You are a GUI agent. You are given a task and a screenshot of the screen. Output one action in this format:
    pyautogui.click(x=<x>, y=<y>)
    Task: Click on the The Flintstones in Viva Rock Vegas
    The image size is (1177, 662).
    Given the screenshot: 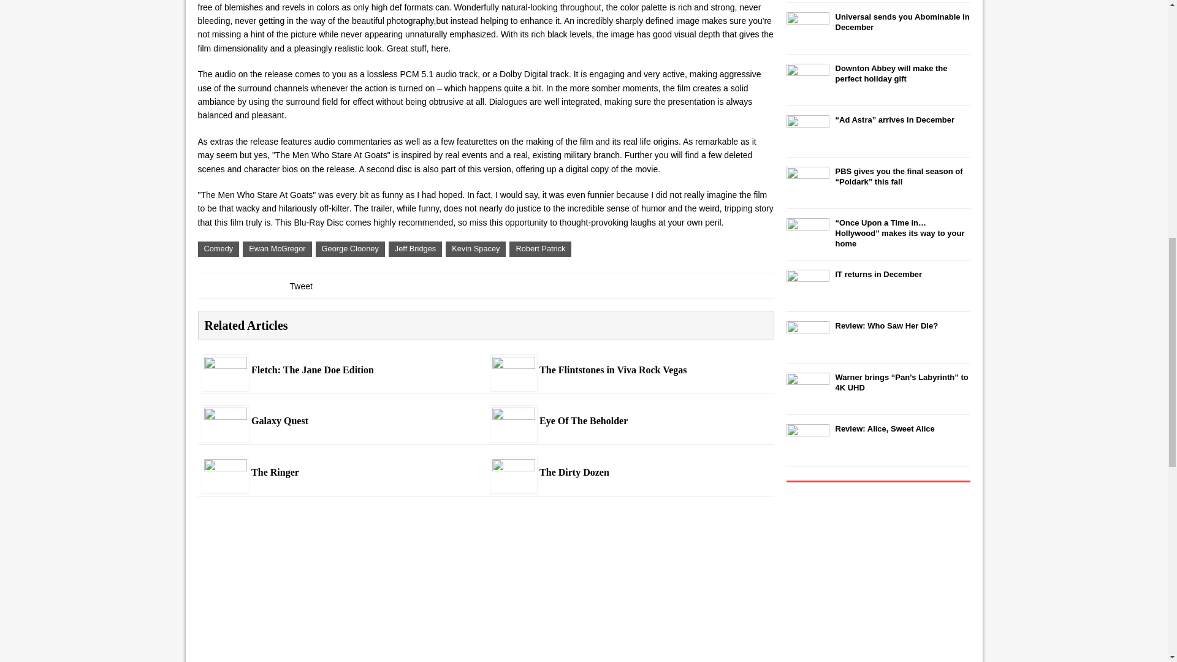 What is the action you would take?
    pyautogui.click(x=629, y=370)
    